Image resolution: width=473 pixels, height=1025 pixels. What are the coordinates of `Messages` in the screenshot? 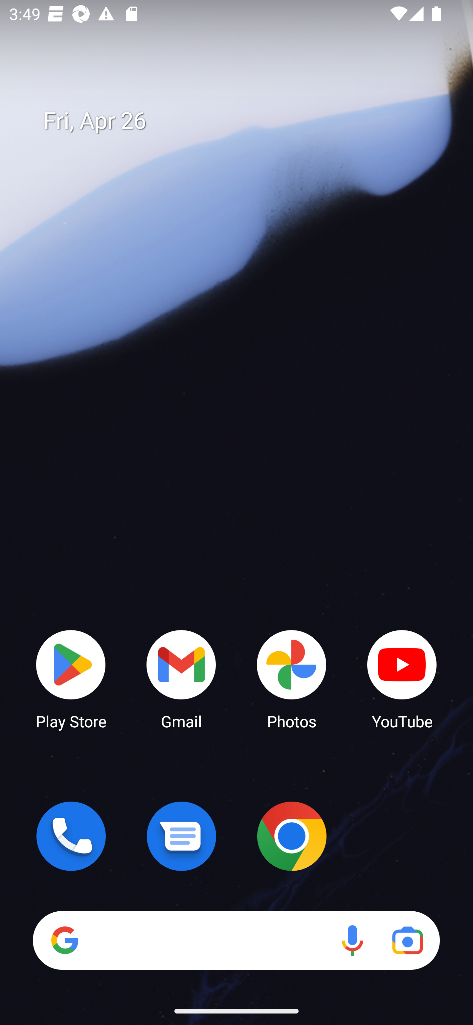 It's located at (181, 836).